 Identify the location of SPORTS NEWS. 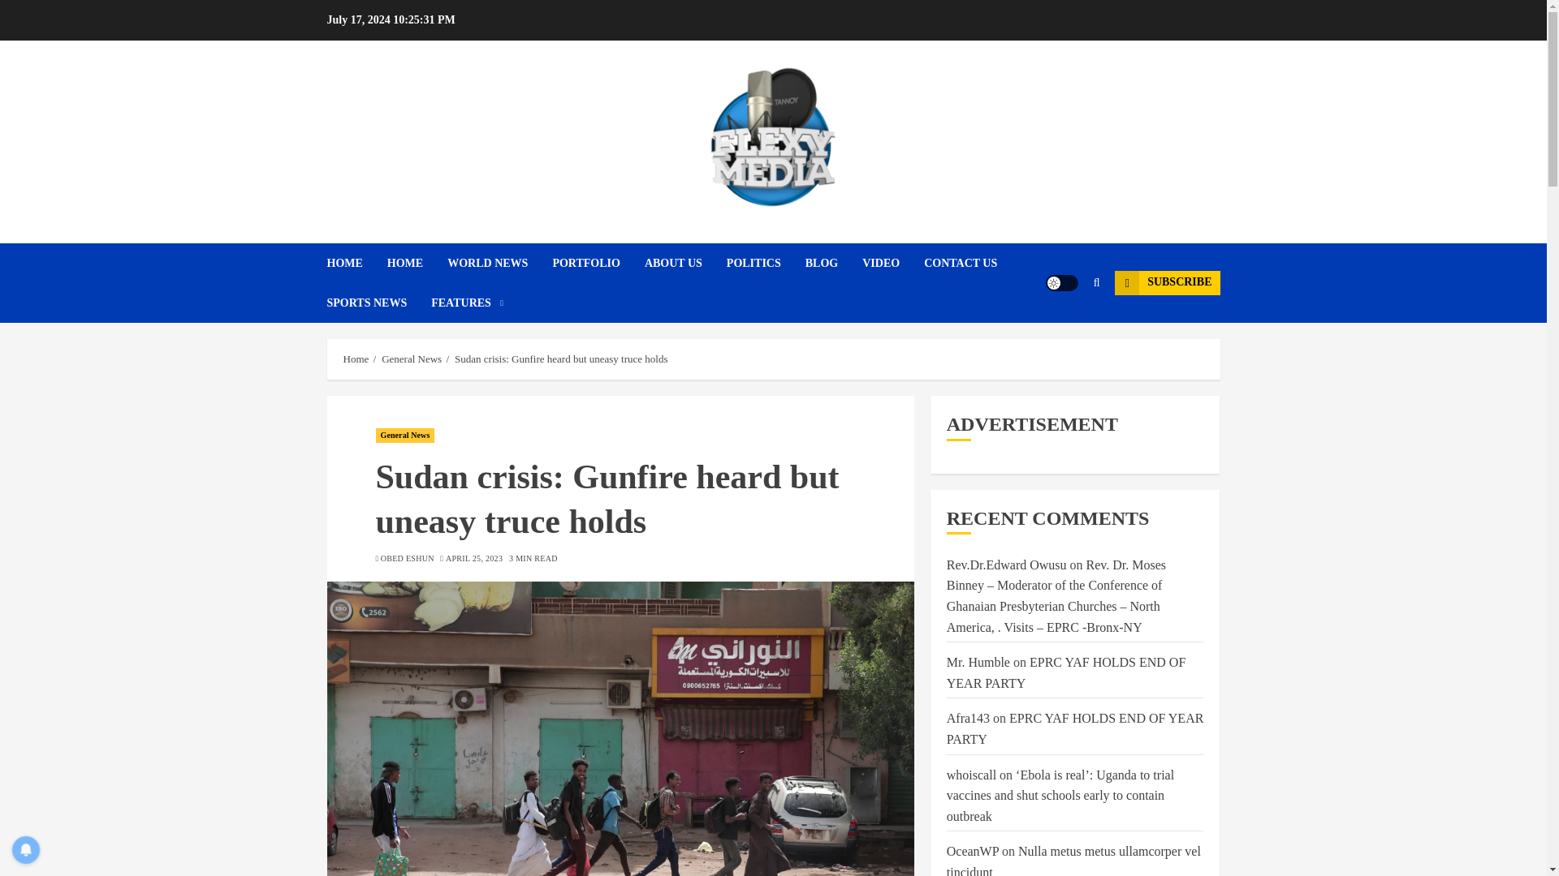
(378, 303).